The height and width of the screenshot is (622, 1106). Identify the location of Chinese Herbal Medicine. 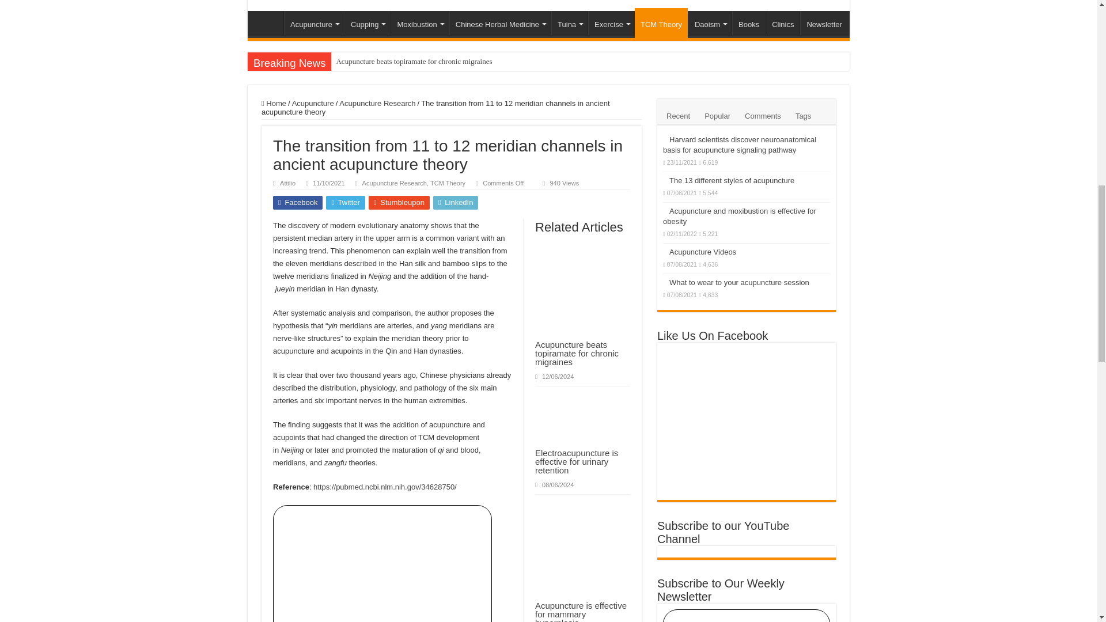
(500, 23).